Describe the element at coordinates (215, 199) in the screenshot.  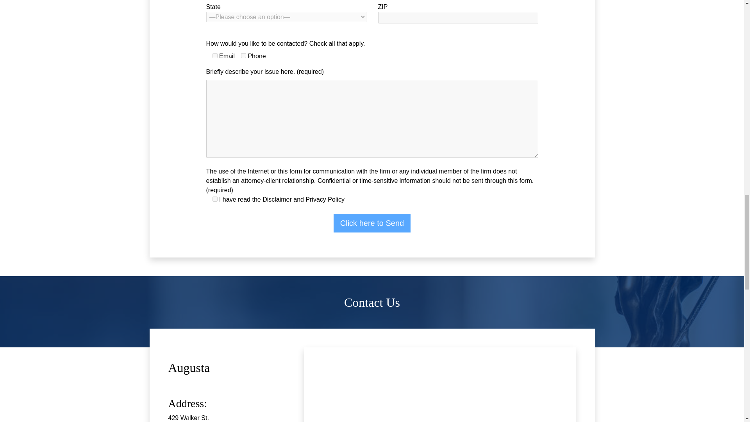
I see `I have read the Disclaimer and Privacy Policy` at that location.